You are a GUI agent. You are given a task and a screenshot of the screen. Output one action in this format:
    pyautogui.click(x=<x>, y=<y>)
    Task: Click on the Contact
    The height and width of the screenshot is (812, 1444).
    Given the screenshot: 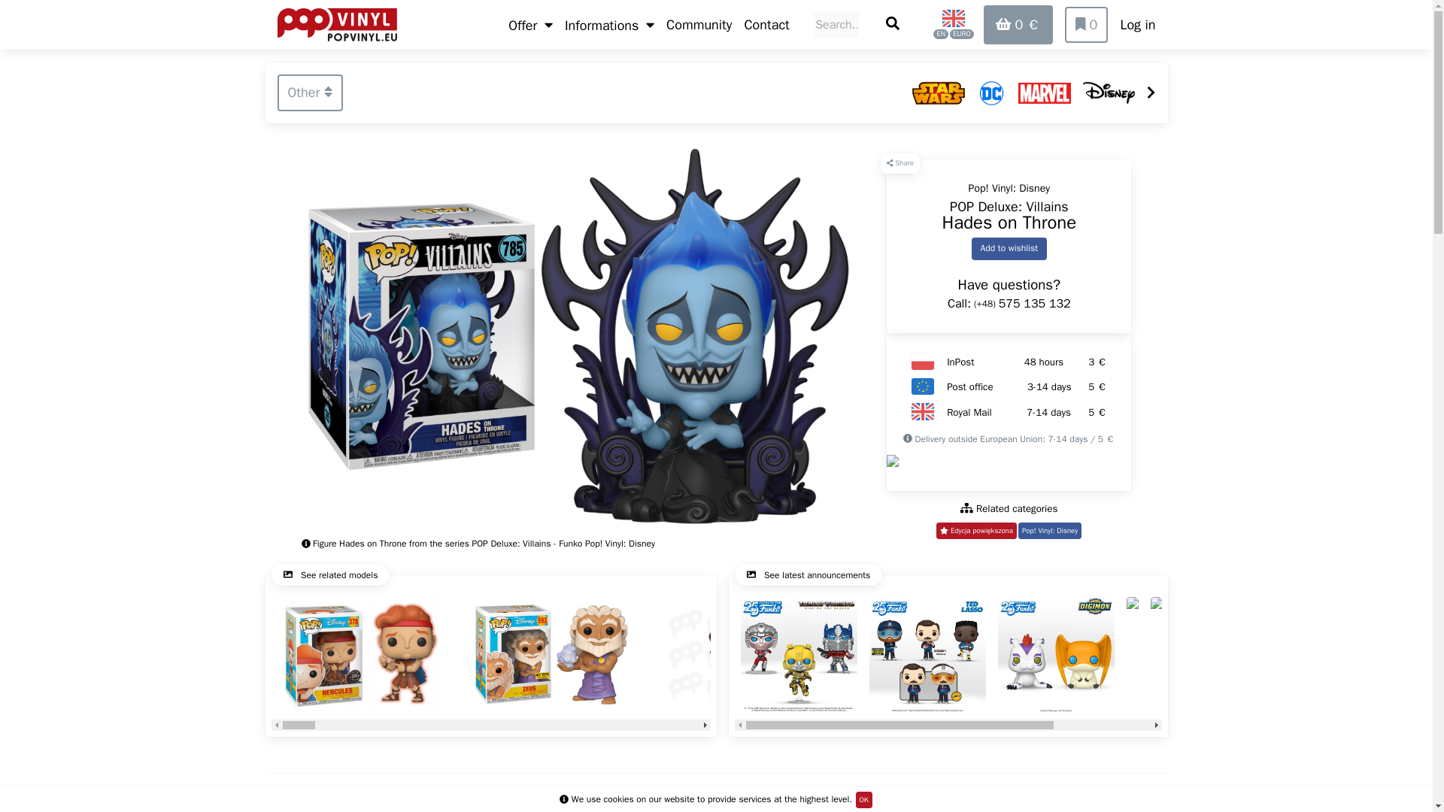 What is the action you would take?
    pyautogui.click(x=1009, y=248)
    